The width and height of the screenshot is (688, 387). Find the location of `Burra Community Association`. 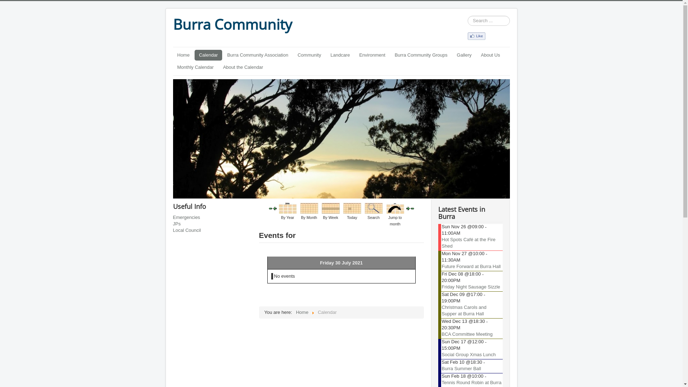

Burra Community Association is located at coordinates (258, 55).